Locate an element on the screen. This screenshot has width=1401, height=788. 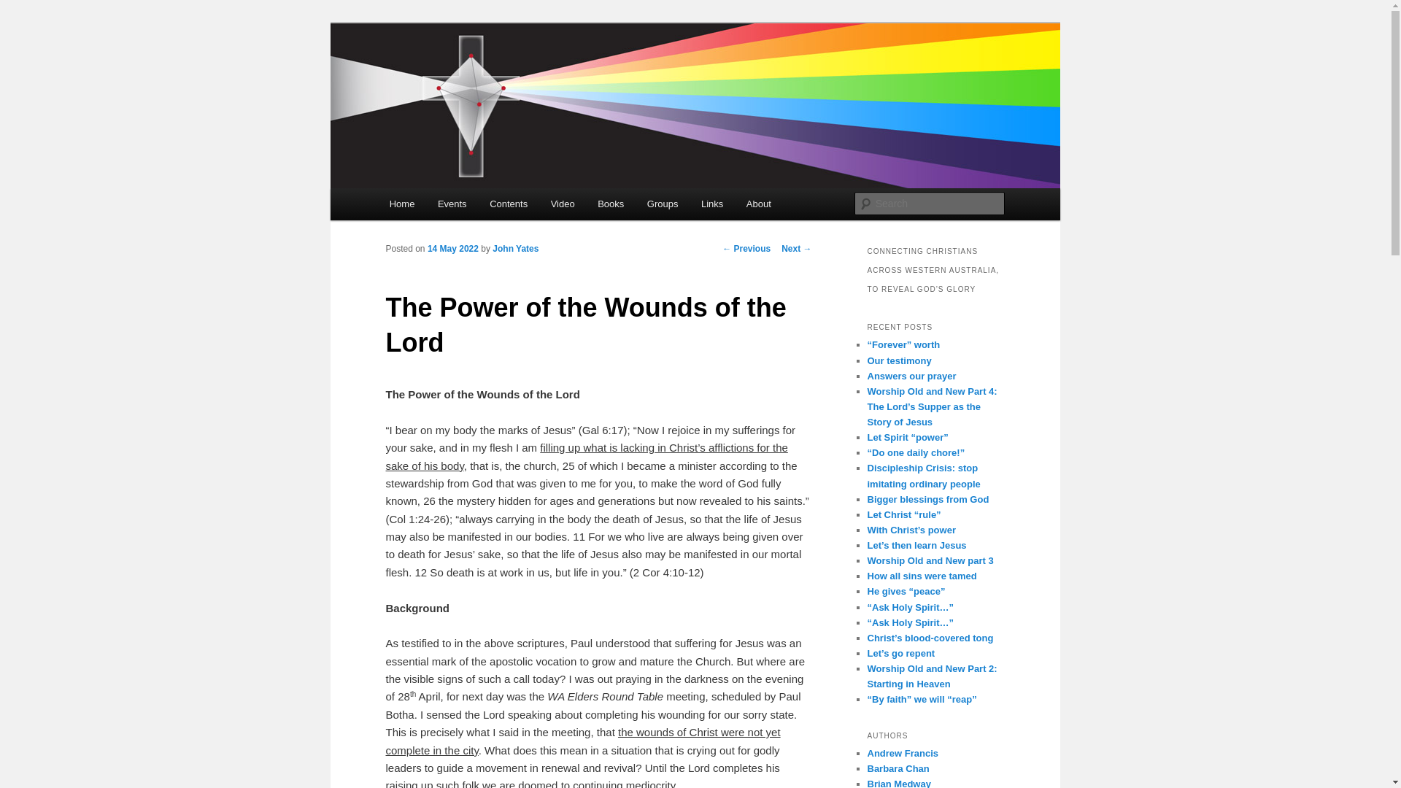
Andrew Francis is located at coordinates (903, 753).